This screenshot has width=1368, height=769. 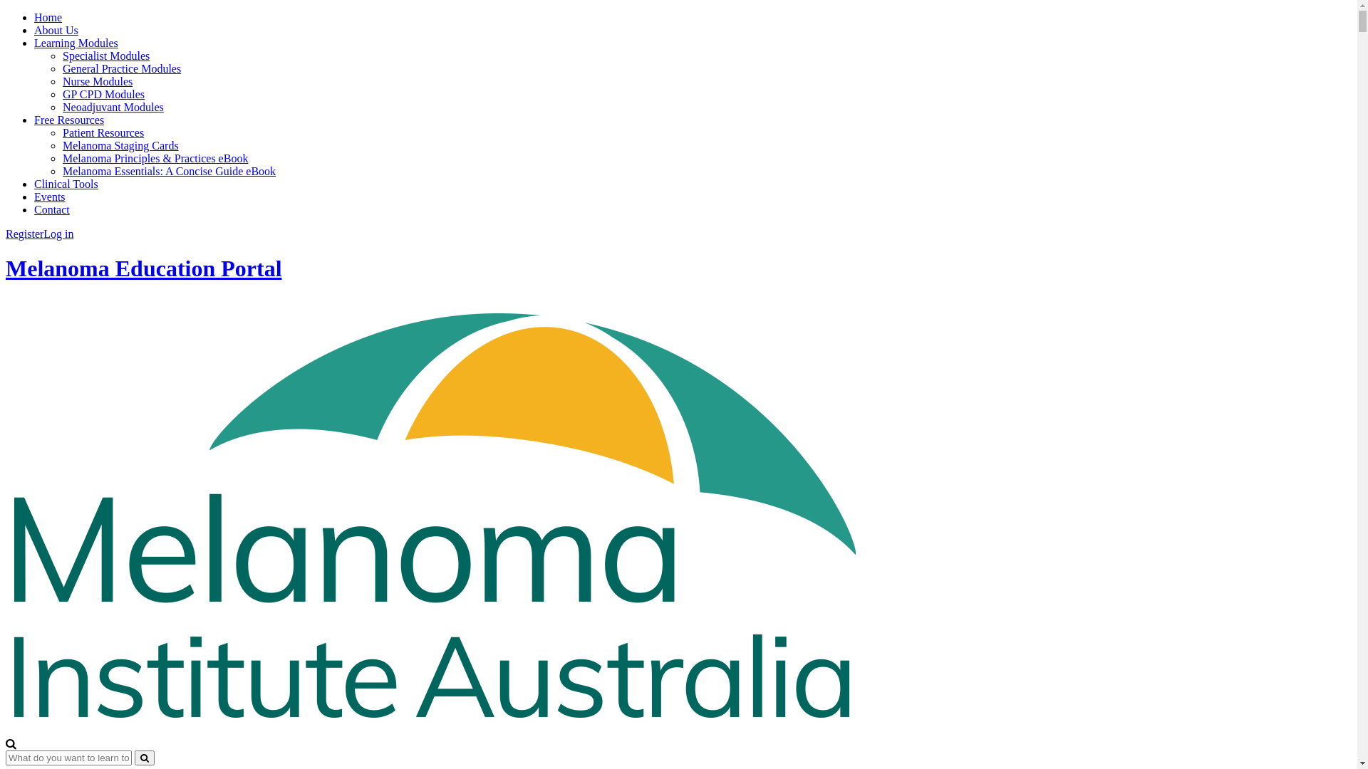 What do you see at coordinates (113, 107) in the screenshot?
I see `Neoadjuvant Modules` at bounding box center [113, 107].